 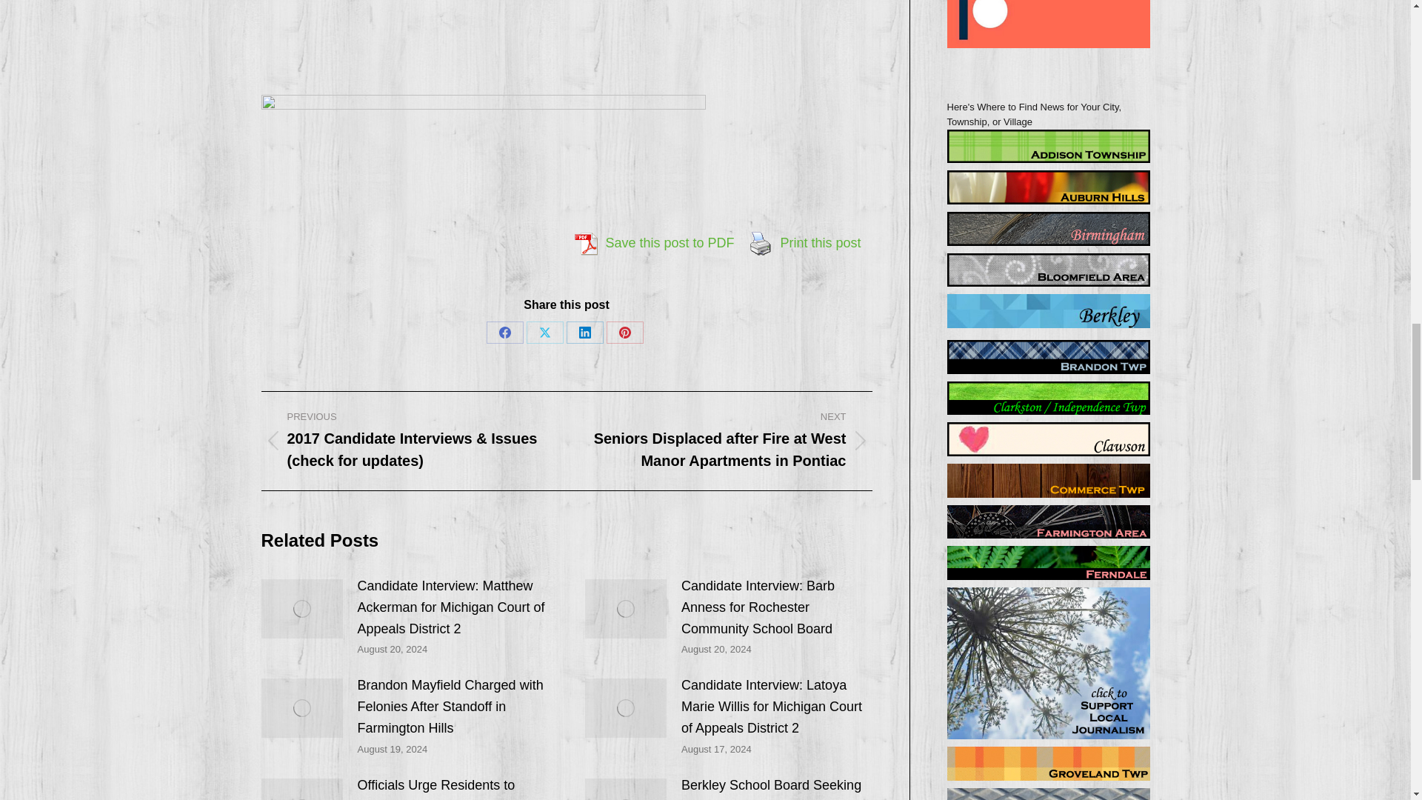 What do you see at coordinates (584, 333) in the screenshot?
I see `LinkedIn` at bounding box center [584, 333].